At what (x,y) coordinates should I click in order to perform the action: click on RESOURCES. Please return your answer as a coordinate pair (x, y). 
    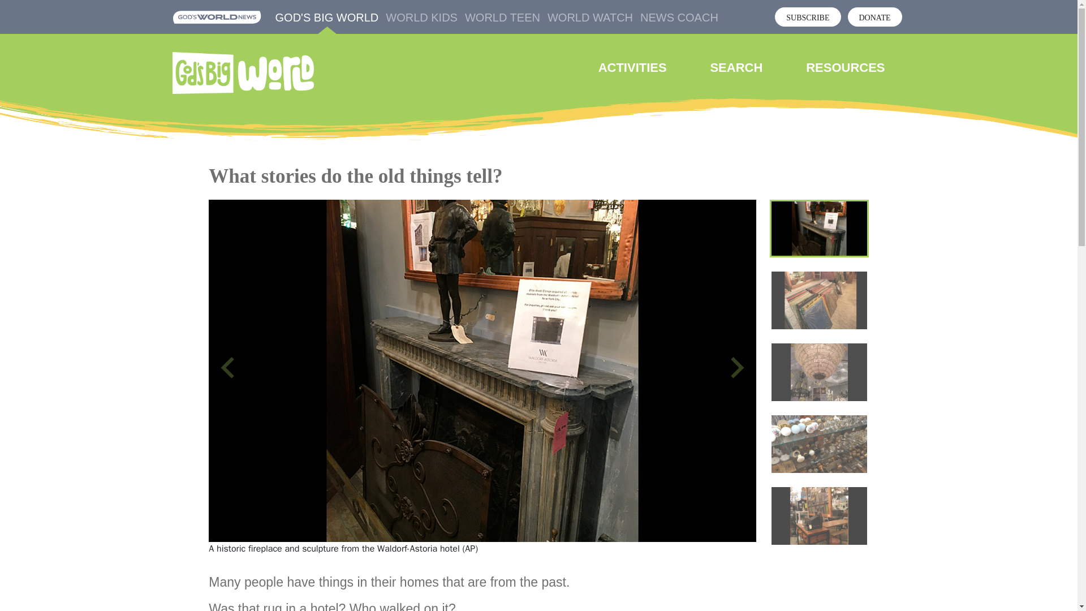
    Looking at the image, I should click on (845, 67).